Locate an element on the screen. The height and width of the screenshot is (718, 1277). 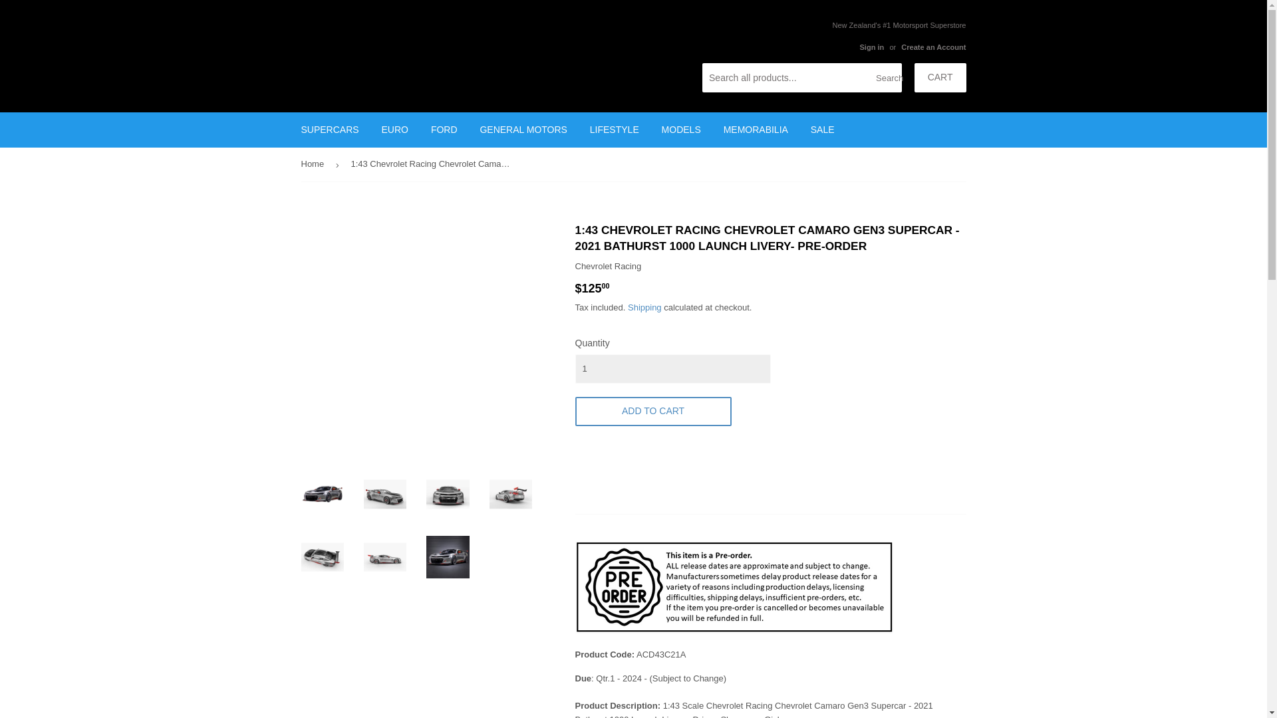
Create an Account is located at coordinates (933, 47).